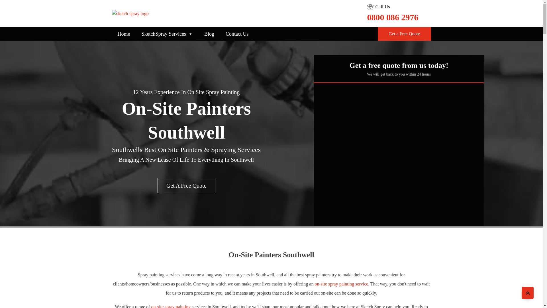 Image resolution: width=547 pixels, height=308 pixels. Describe the element at coordinates (404, 34) in the screenshot. I see `Get a Free Quote` at that location.